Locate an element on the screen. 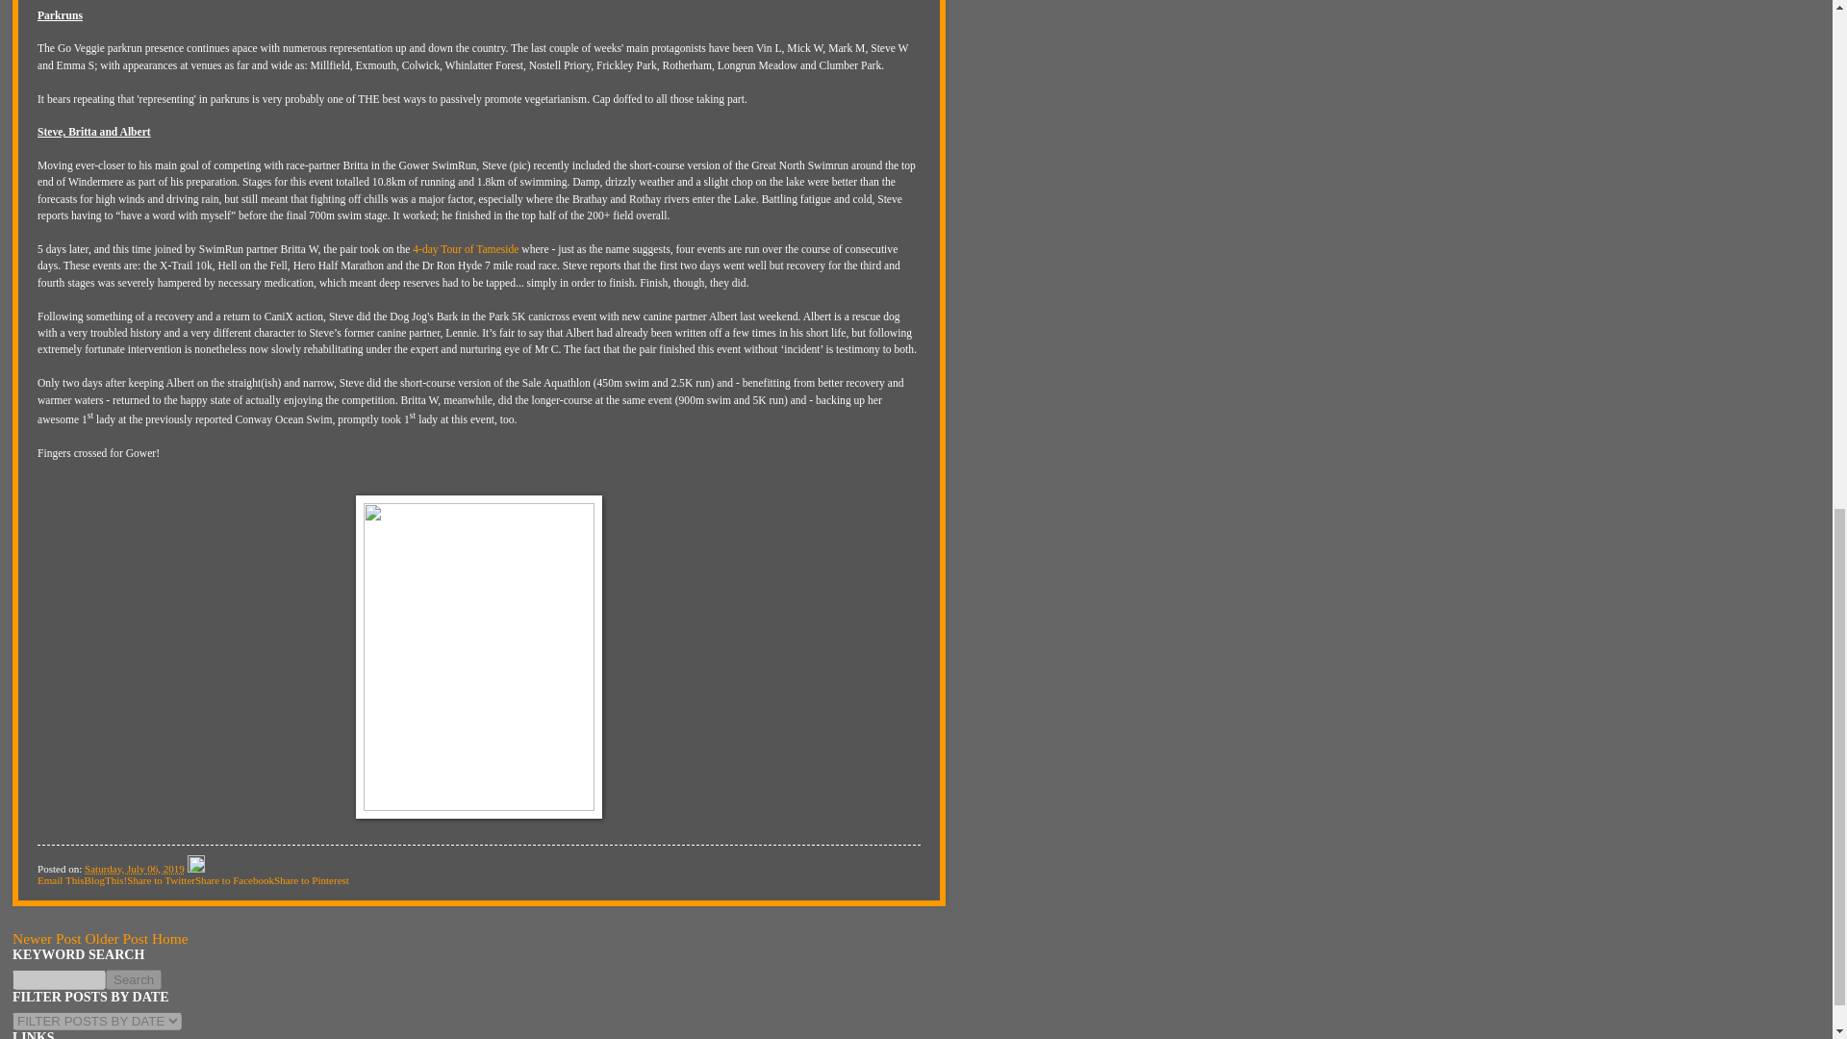 The image size is (1847, 1039). BlogThis! is located at coordinates (106, 880).